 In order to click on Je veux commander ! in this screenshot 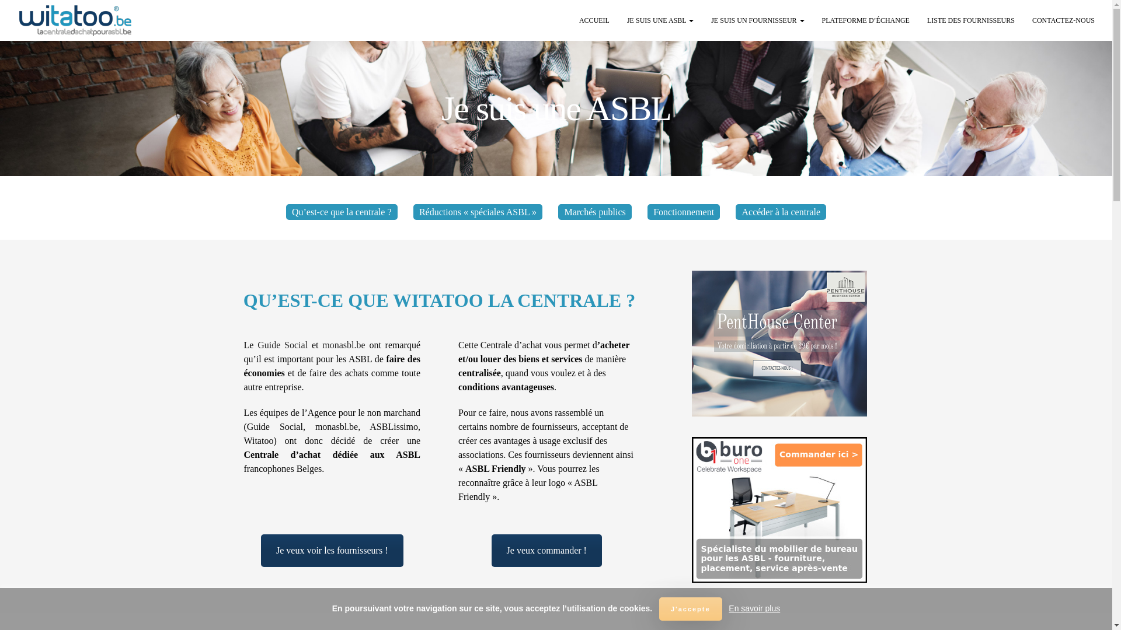, I will do `click(546, 551)`.